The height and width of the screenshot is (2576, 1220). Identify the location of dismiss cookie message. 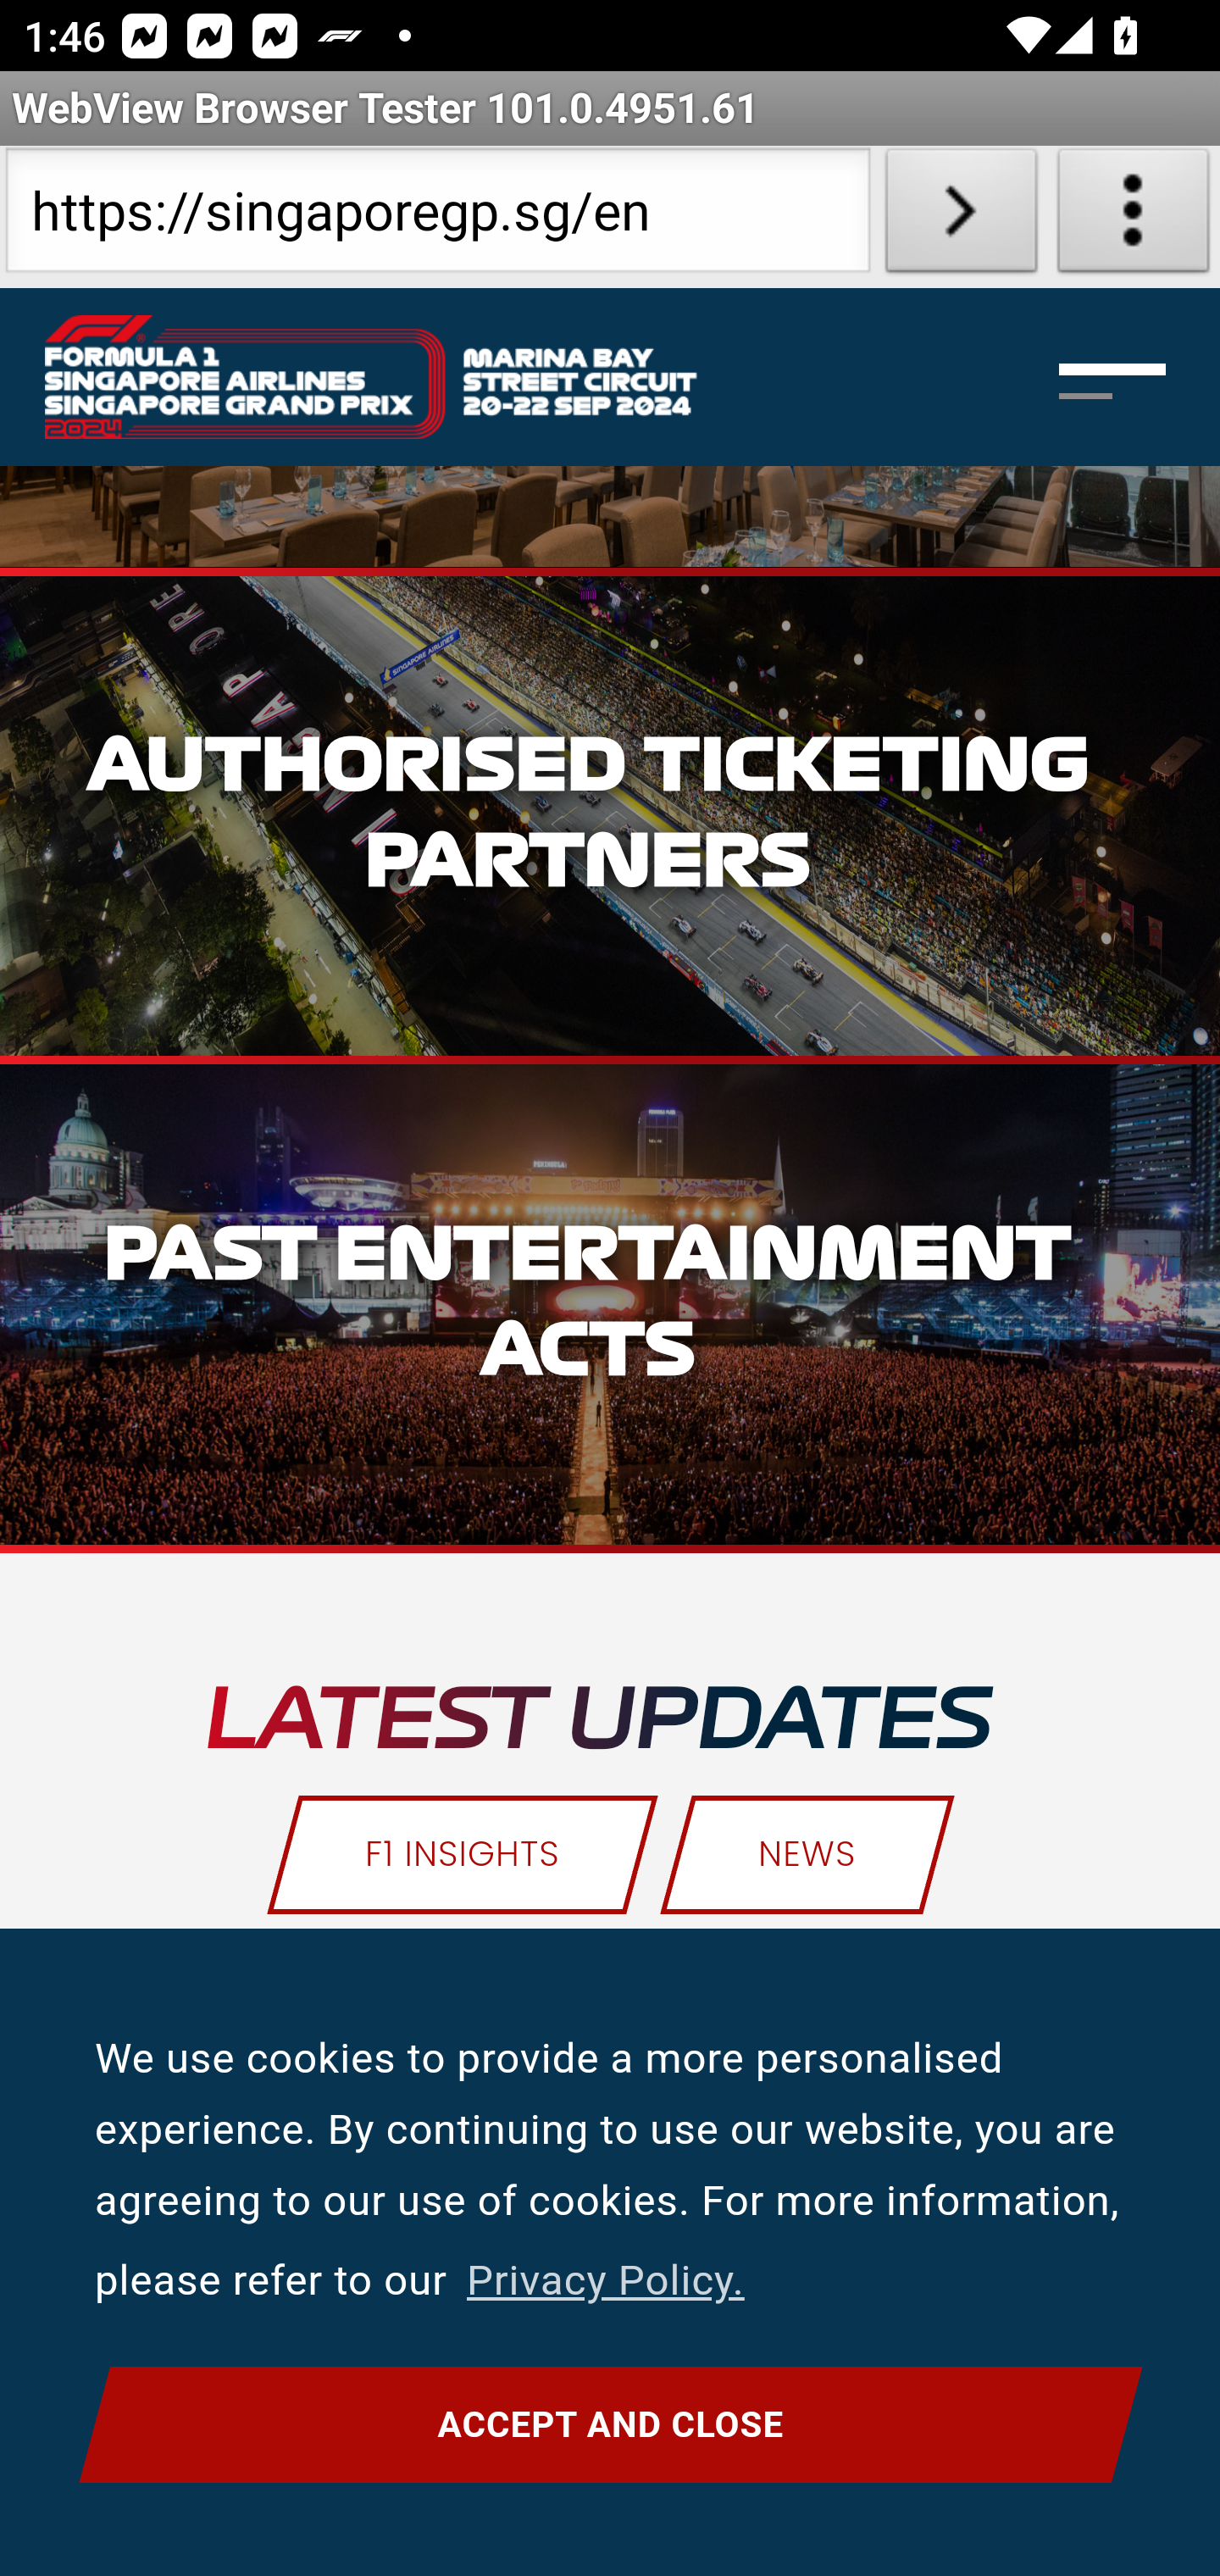
(610, 2426).